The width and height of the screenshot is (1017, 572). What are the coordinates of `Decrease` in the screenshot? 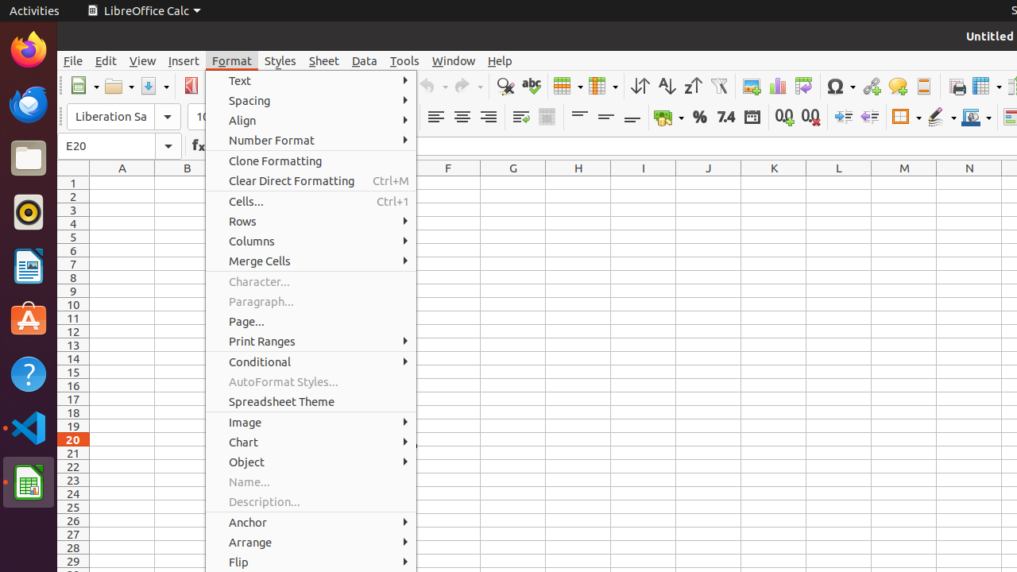 It's located at (869, 118).